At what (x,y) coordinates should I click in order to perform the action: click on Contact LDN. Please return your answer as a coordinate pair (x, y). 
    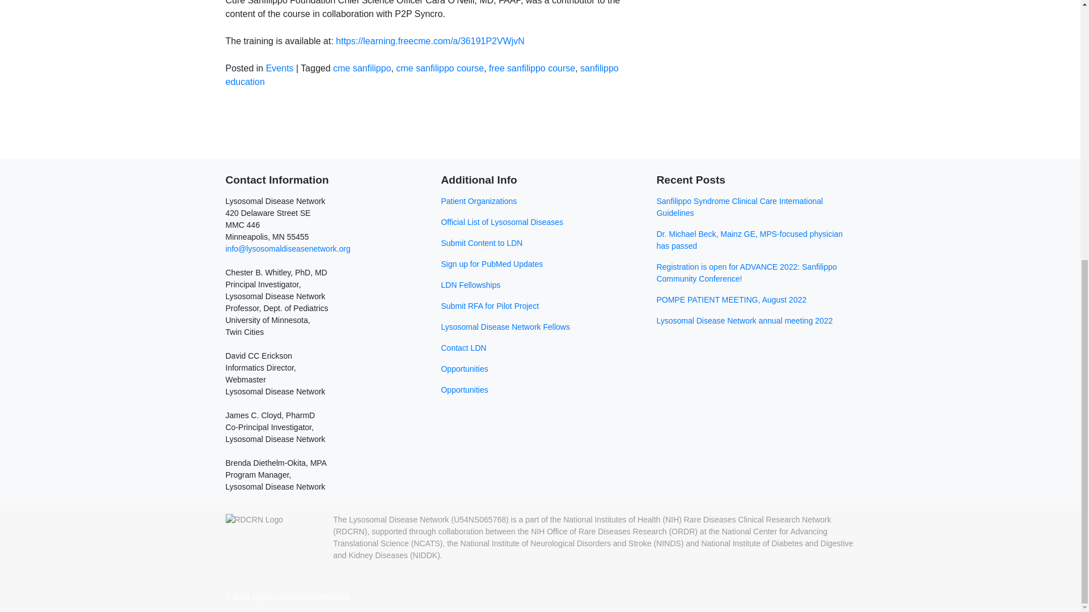
    Looking at the image, I should click on (540, 352).